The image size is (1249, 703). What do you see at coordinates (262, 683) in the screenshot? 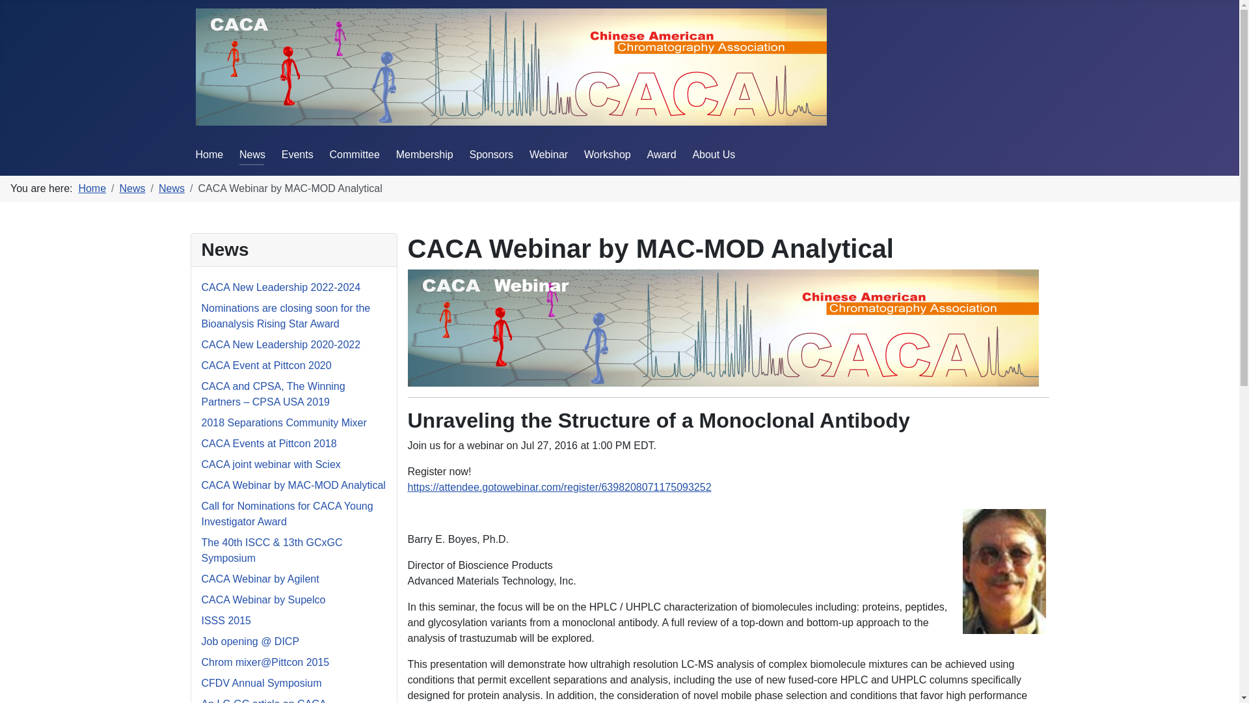
I see `CFDV Annual Symposium` at bounding box center [262, 683].